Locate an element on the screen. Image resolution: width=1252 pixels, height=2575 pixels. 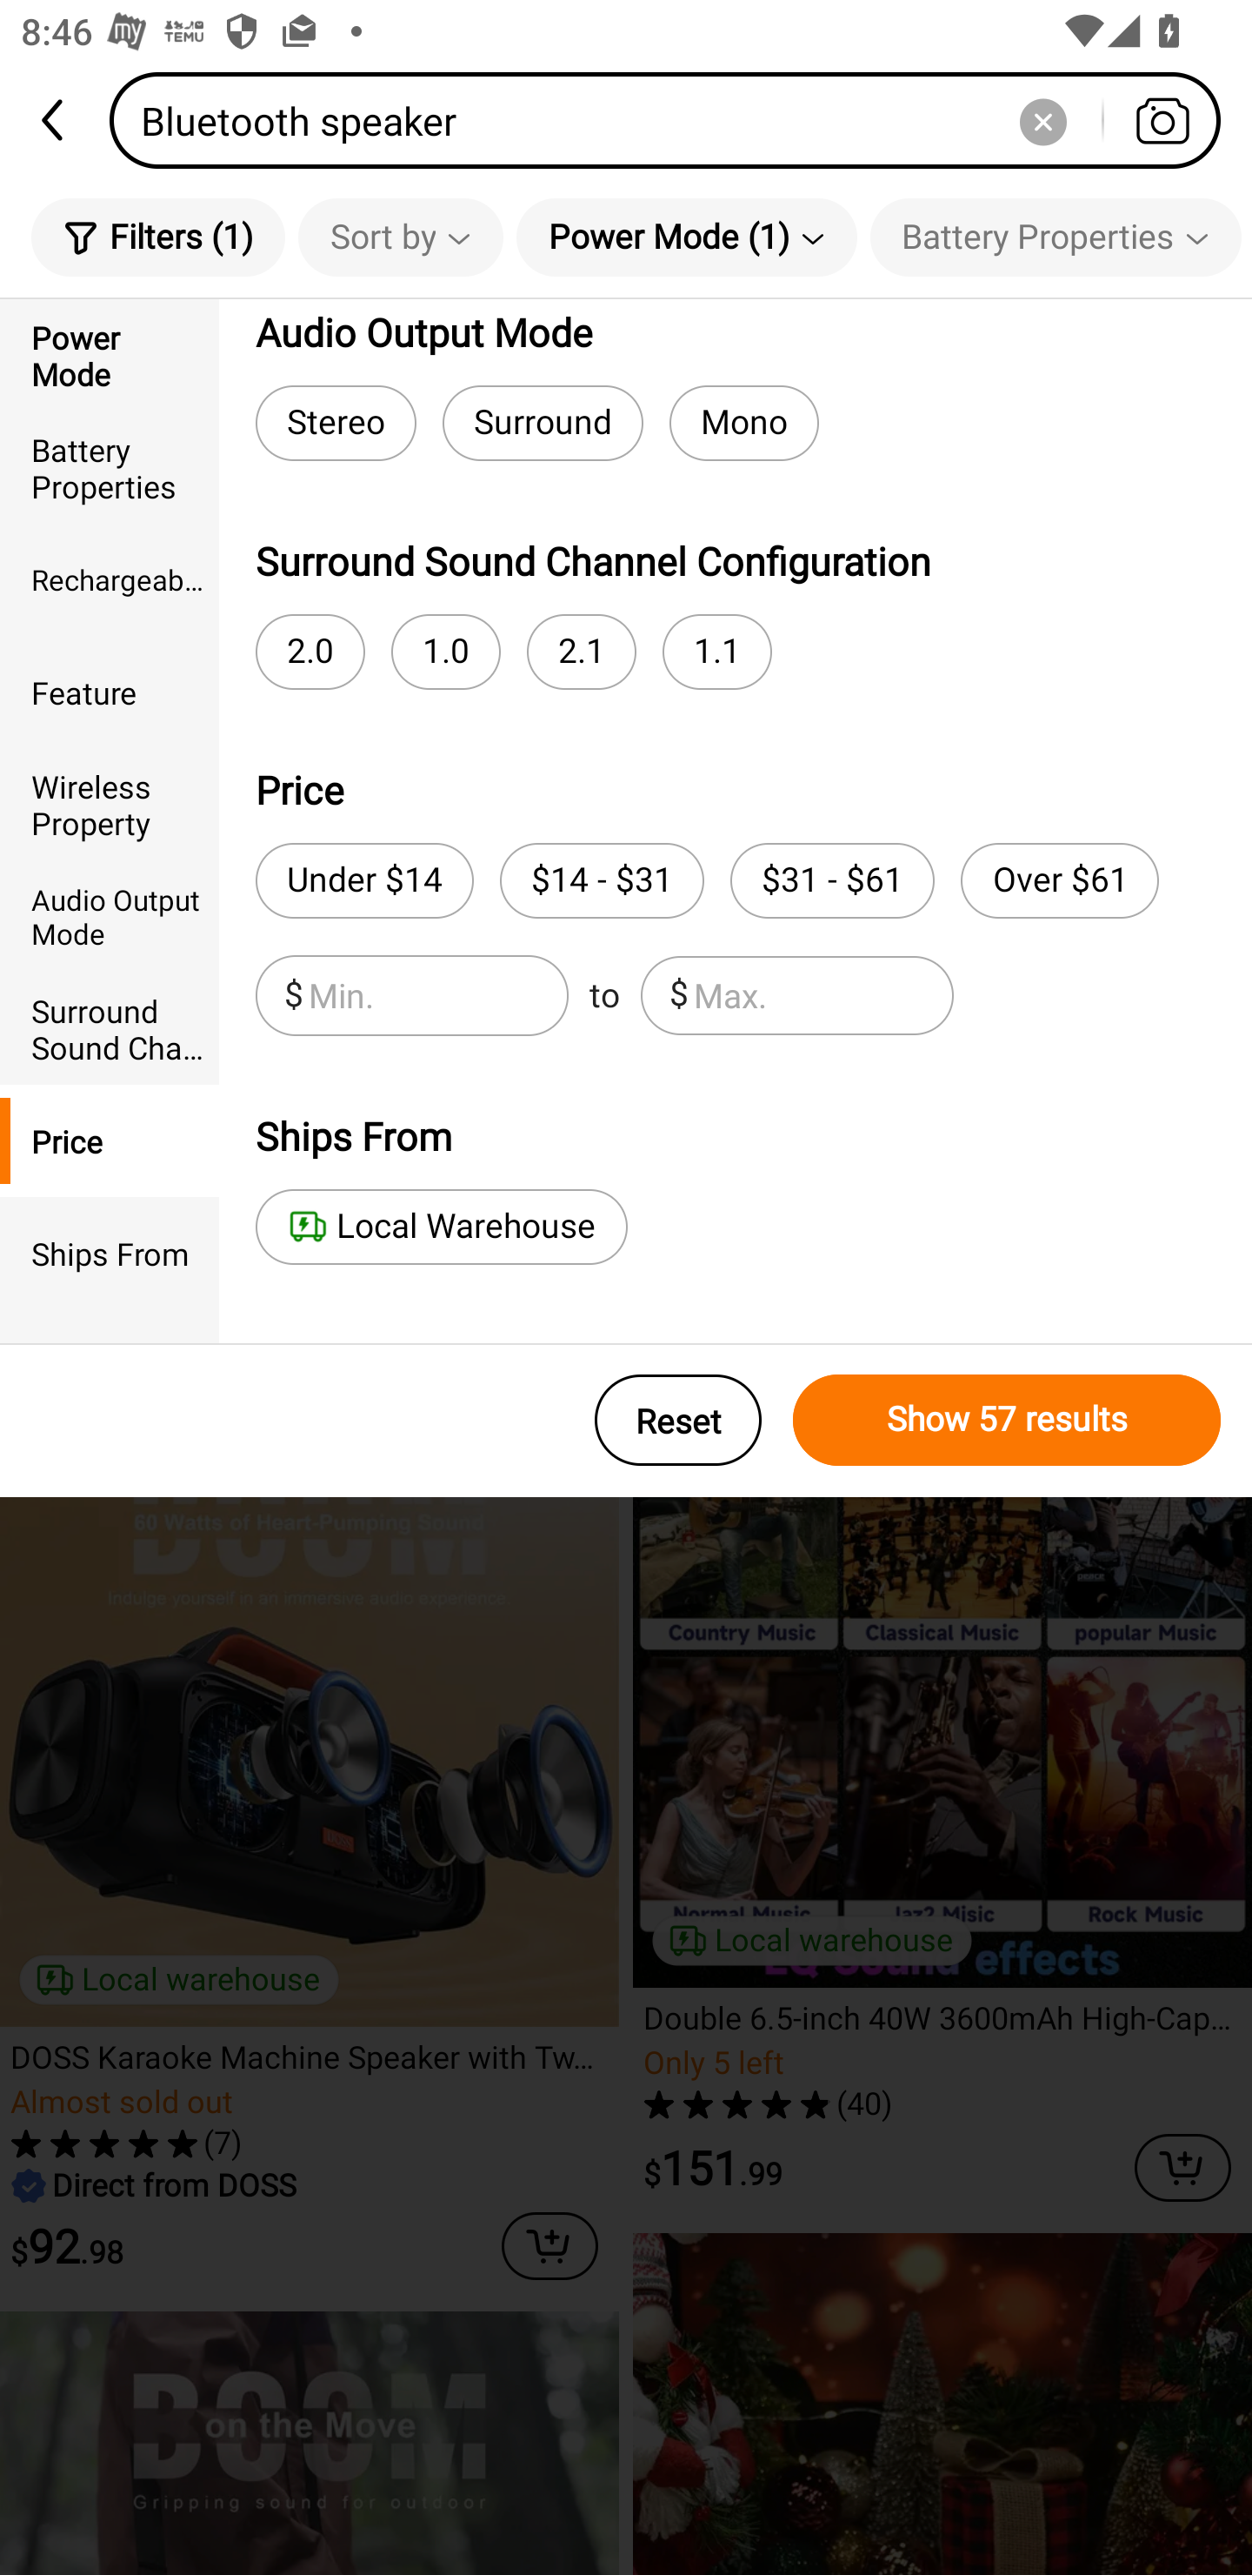
$31 - $61 is located at coordinates (832, 880).